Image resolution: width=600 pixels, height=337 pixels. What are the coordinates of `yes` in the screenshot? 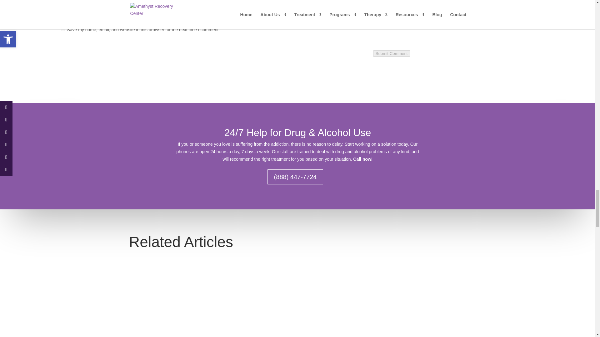 It's located at (62, 29).